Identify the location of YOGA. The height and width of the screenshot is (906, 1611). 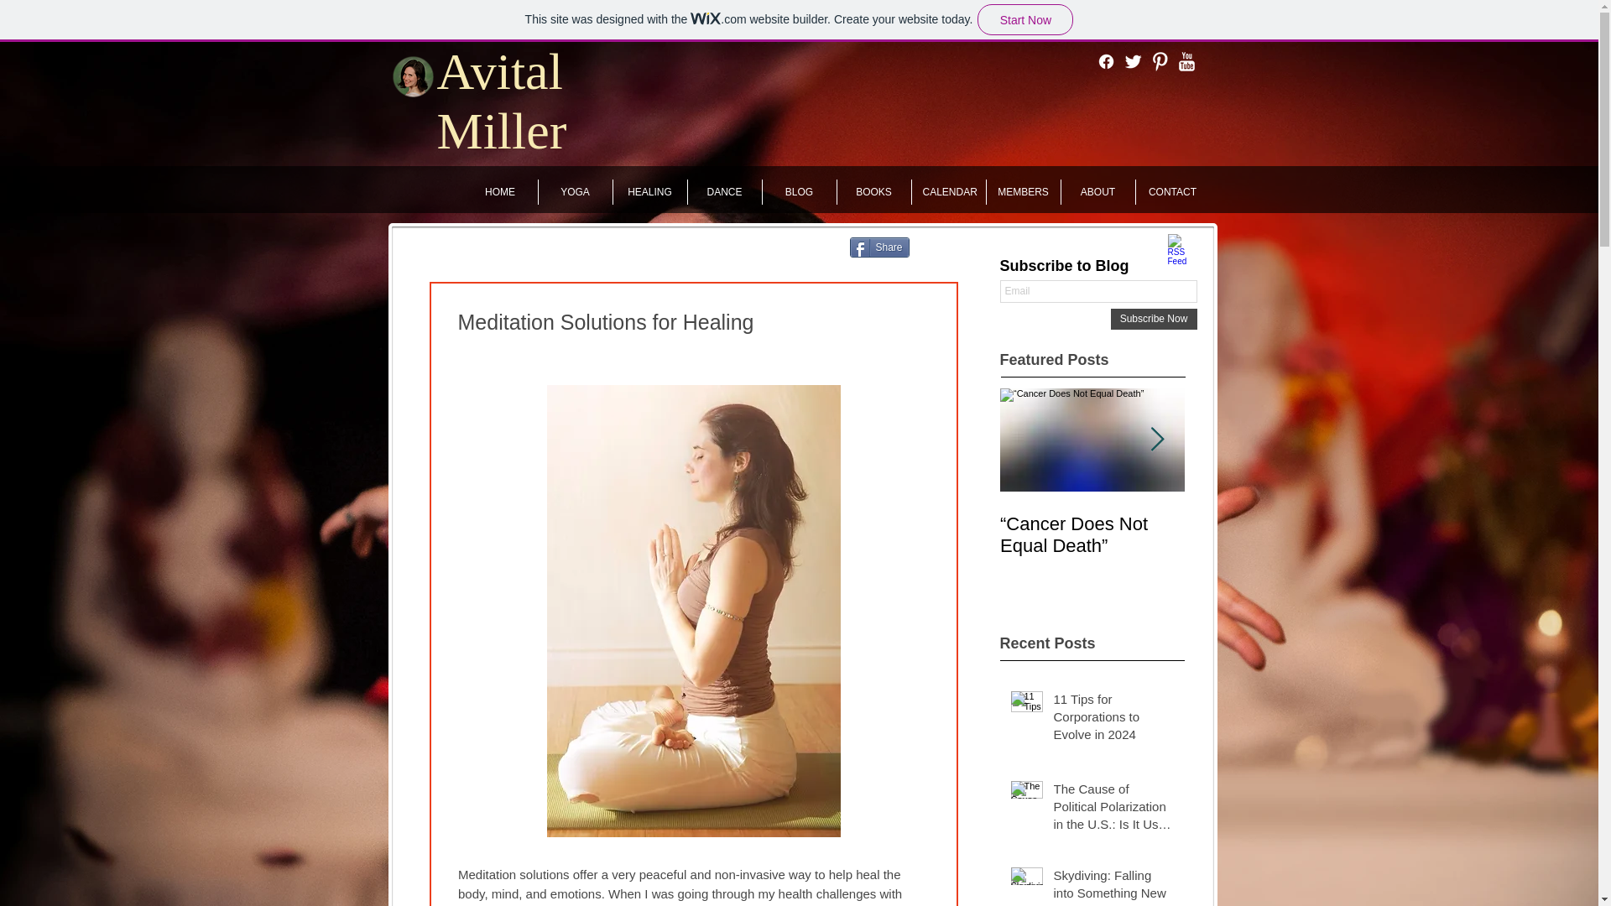
(575, 191).